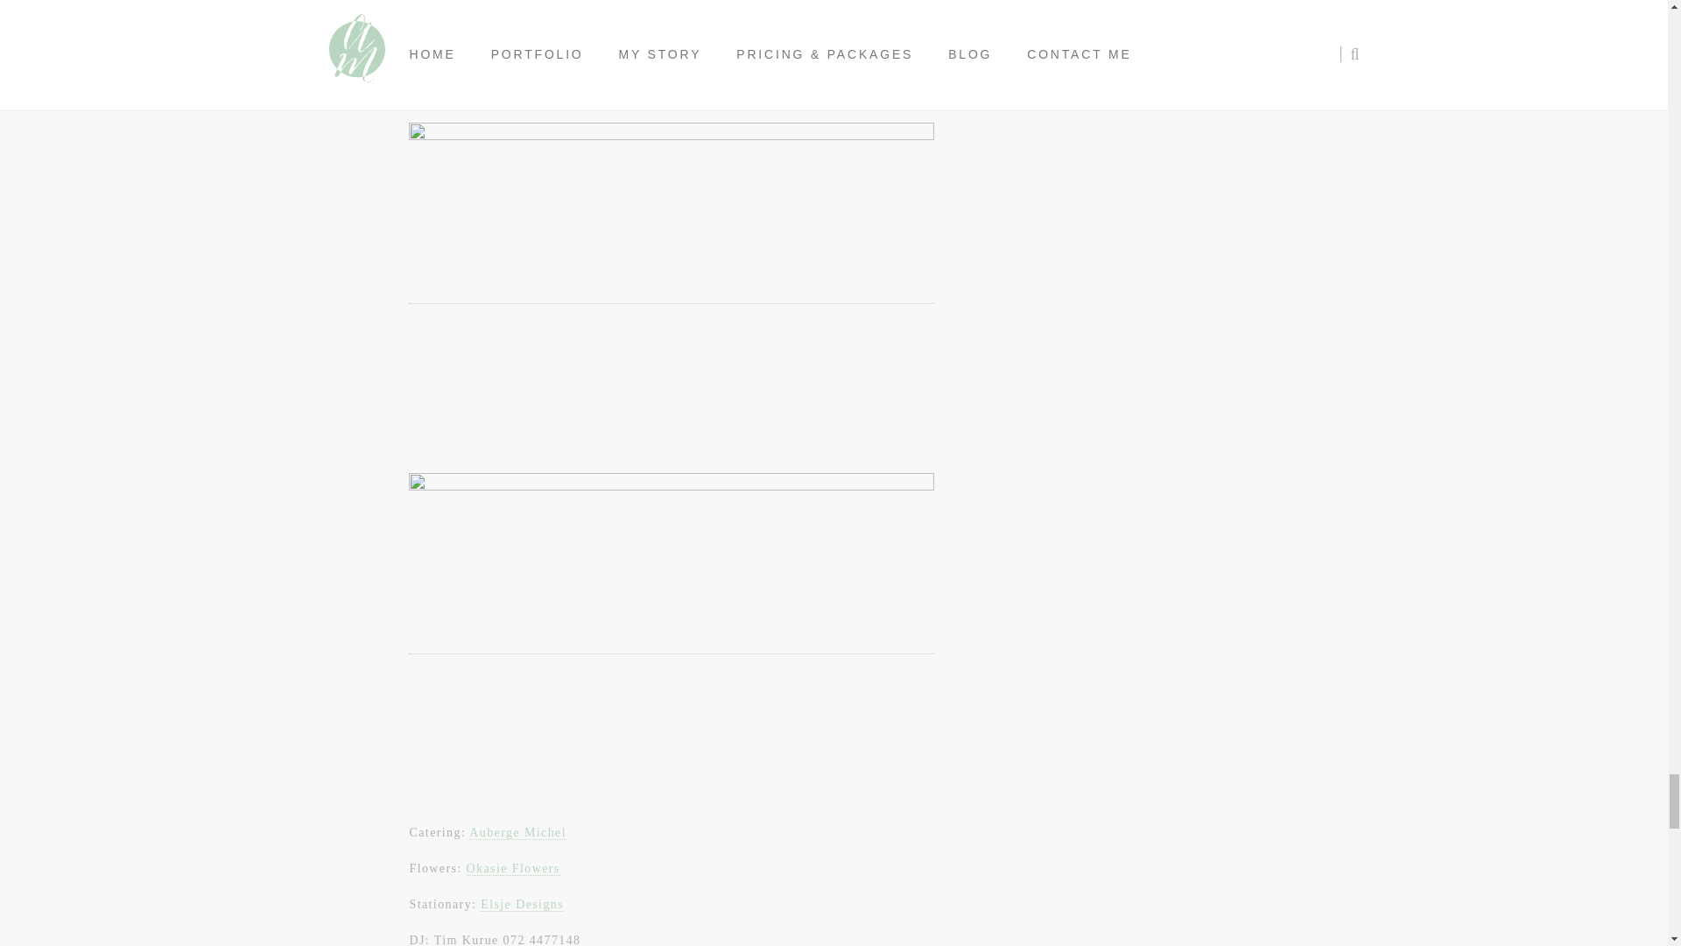 This screenshot has width=1681, height=946. Describe the element at coordinates (517, 832) in the screenshot. I see `Auberge Michel` at that location.